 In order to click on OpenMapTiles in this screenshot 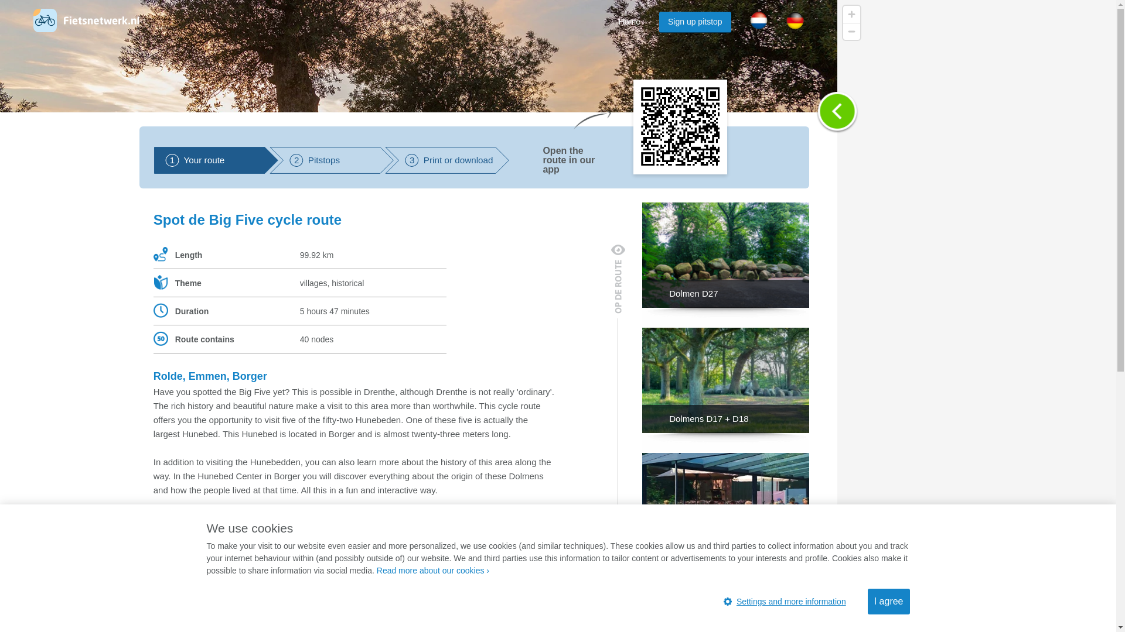, I will do `click(974, 619)`.